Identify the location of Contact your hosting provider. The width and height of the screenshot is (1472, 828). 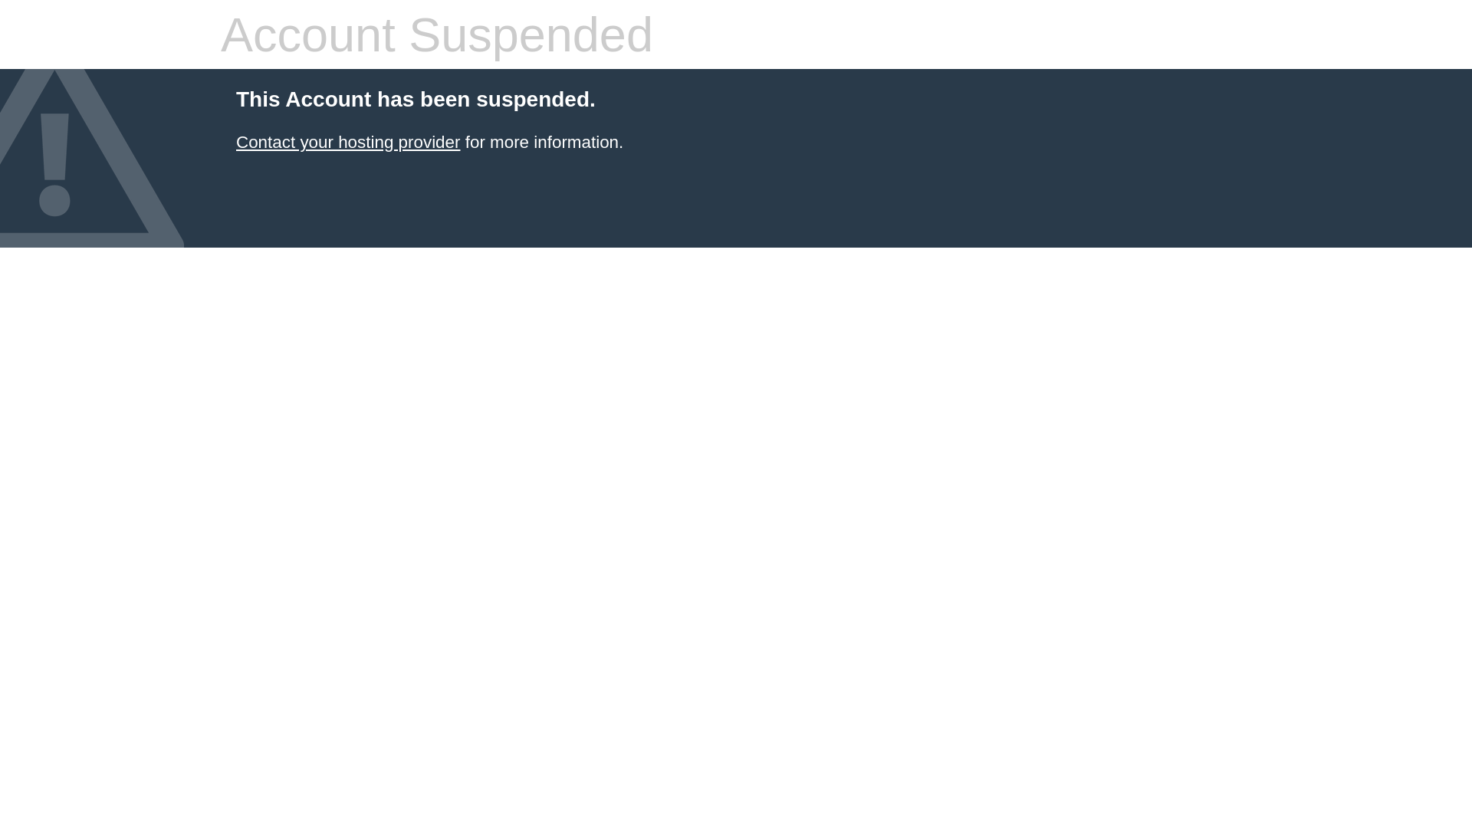
(348, 143).